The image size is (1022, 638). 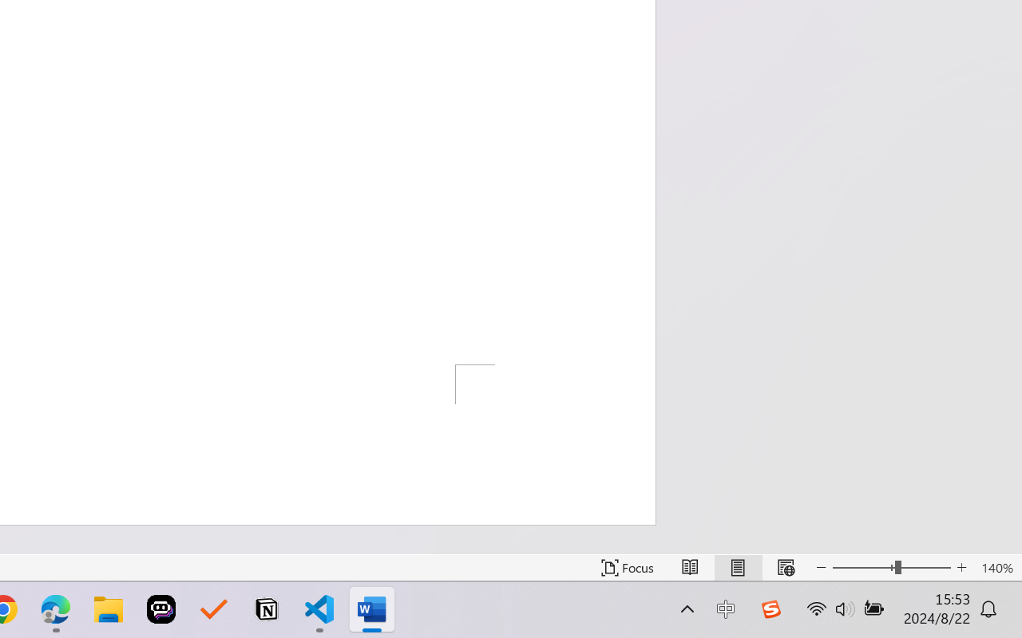 I want to click on Zoom Out, so click(x=863, y=568).